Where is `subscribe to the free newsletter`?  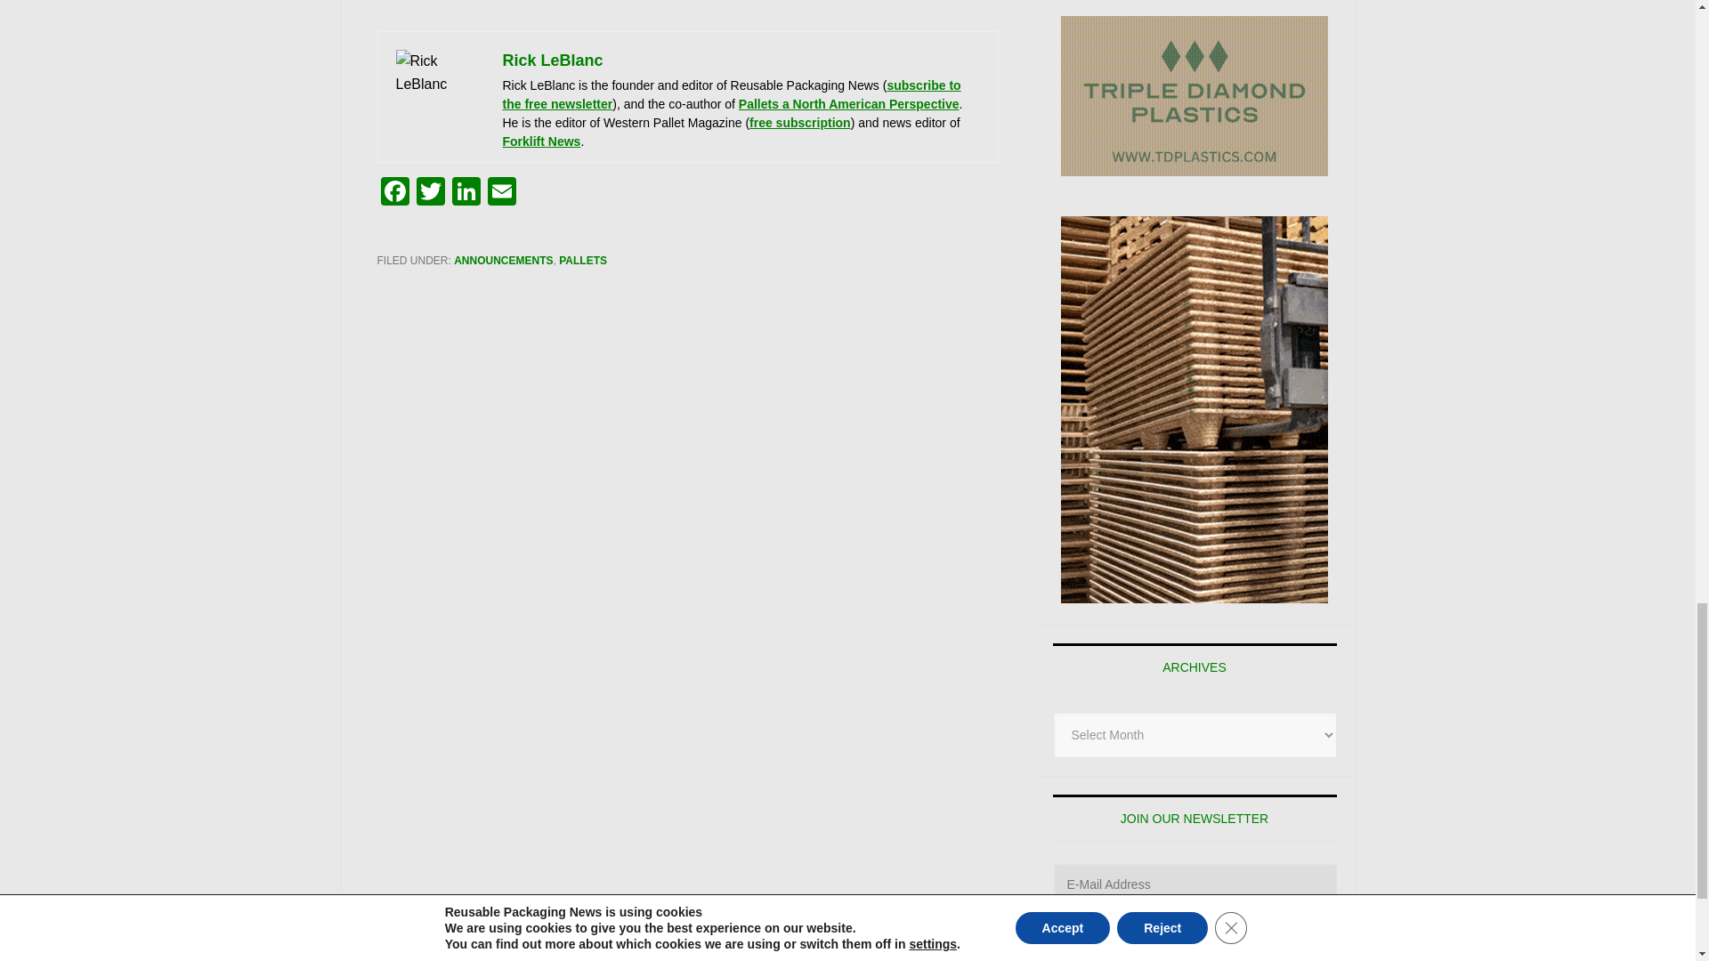
subscribe to the free newsletter is located at coordinates (732, 94).